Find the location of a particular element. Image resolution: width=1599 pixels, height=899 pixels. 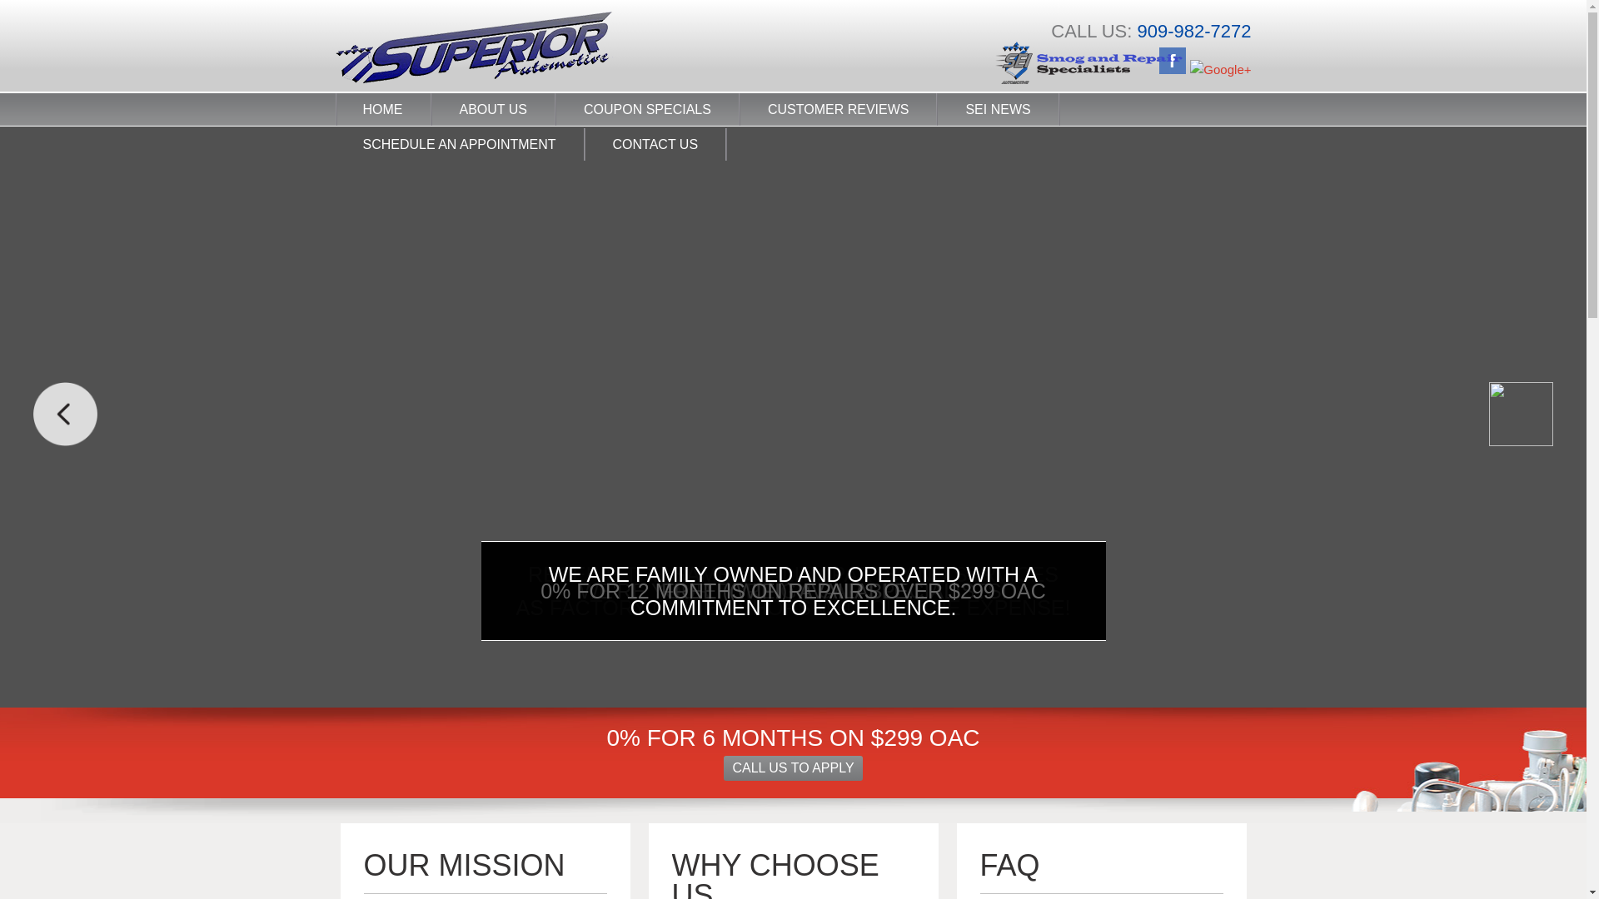

CALL US TO APPLY is located at coordinates (793, 768).